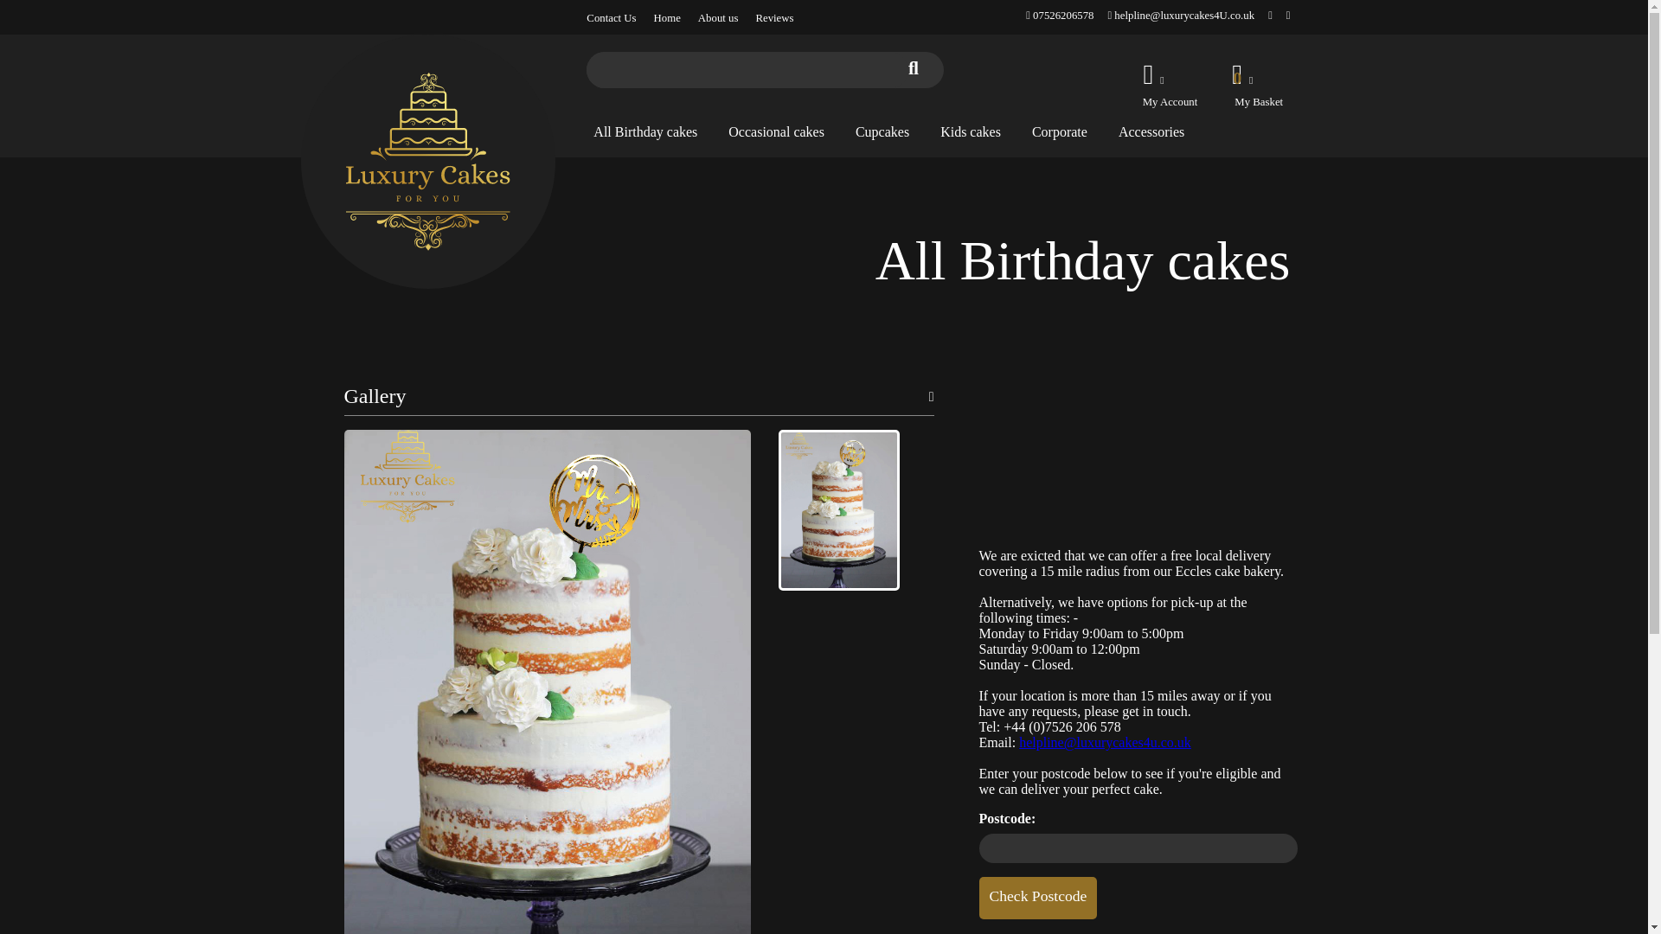 This screenshot has width=1661, height=934. What do you see at coordinates (611, 18) in the screenshot?
I see `Contact Us` at bounding box center [611, 18].